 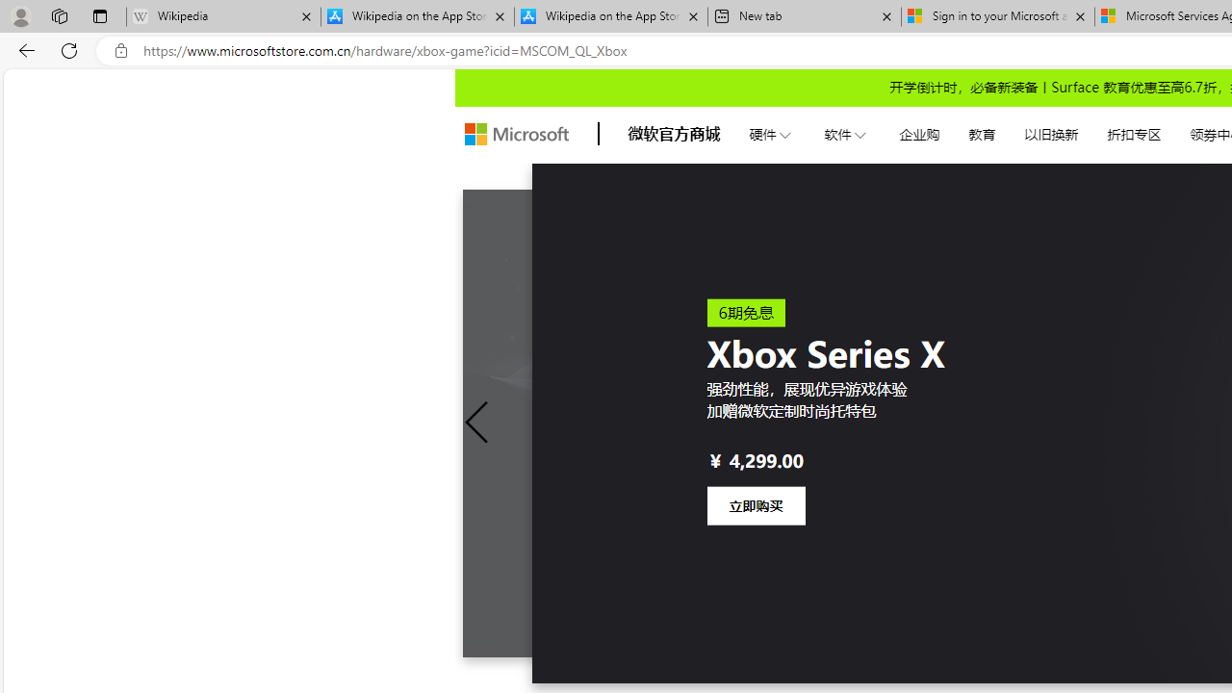 What do you see at coordinates (997, 17) in the screenshot?
I see `Sign in to your Microsoft account` at bounding box center [997, 17].